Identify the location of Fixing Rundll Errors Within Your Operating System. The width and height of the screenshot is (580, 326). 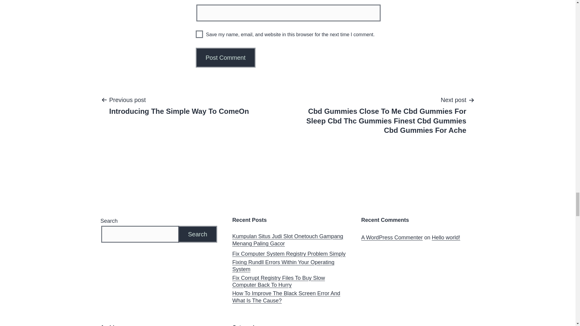
(179, 105).